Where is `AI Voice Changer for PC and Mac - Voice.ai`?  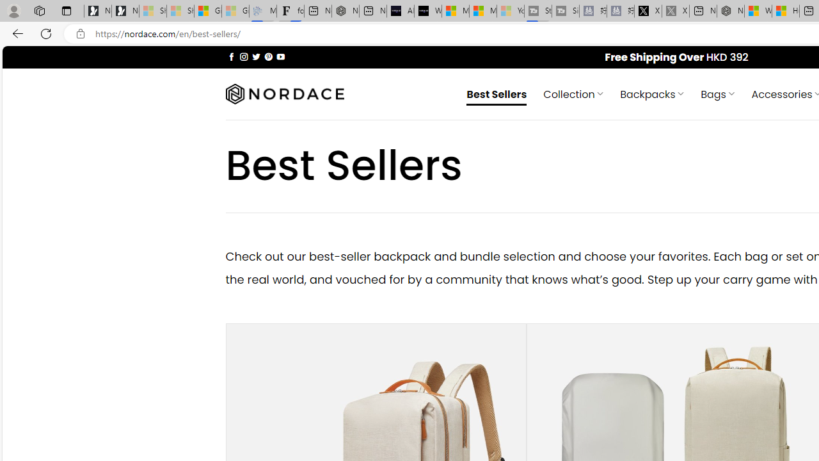
AI Voice Changer for PC and Mac - Voice.ai is located at coordinates (401, 12).